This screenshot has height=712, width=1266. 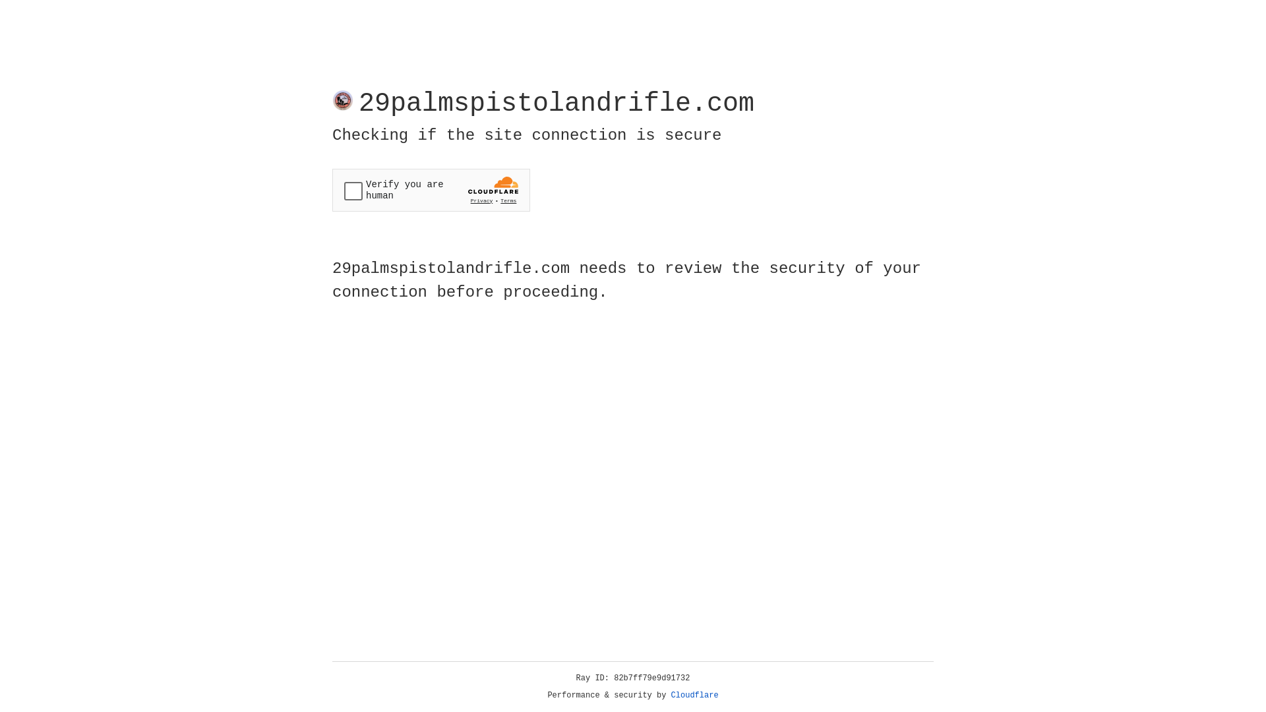 I want to click on Widget containing a Cloudflare security challenge, so click(x=431, y=190).